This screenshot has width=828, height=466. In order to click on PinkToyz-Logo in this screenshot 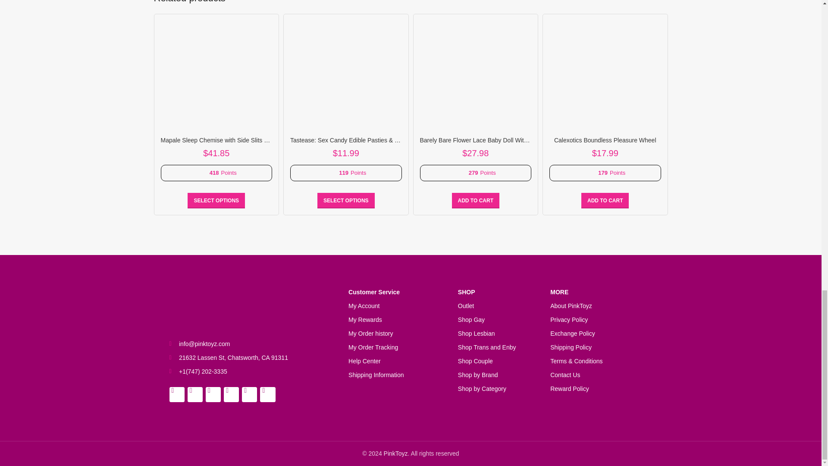, I will do `click(219, 306)`.